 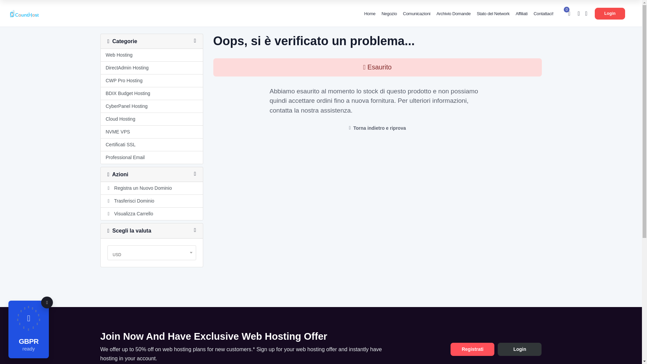 What do you see at coordinates (569, 14) in the screenshot?
I see `0` at bounding box center [569, 14].